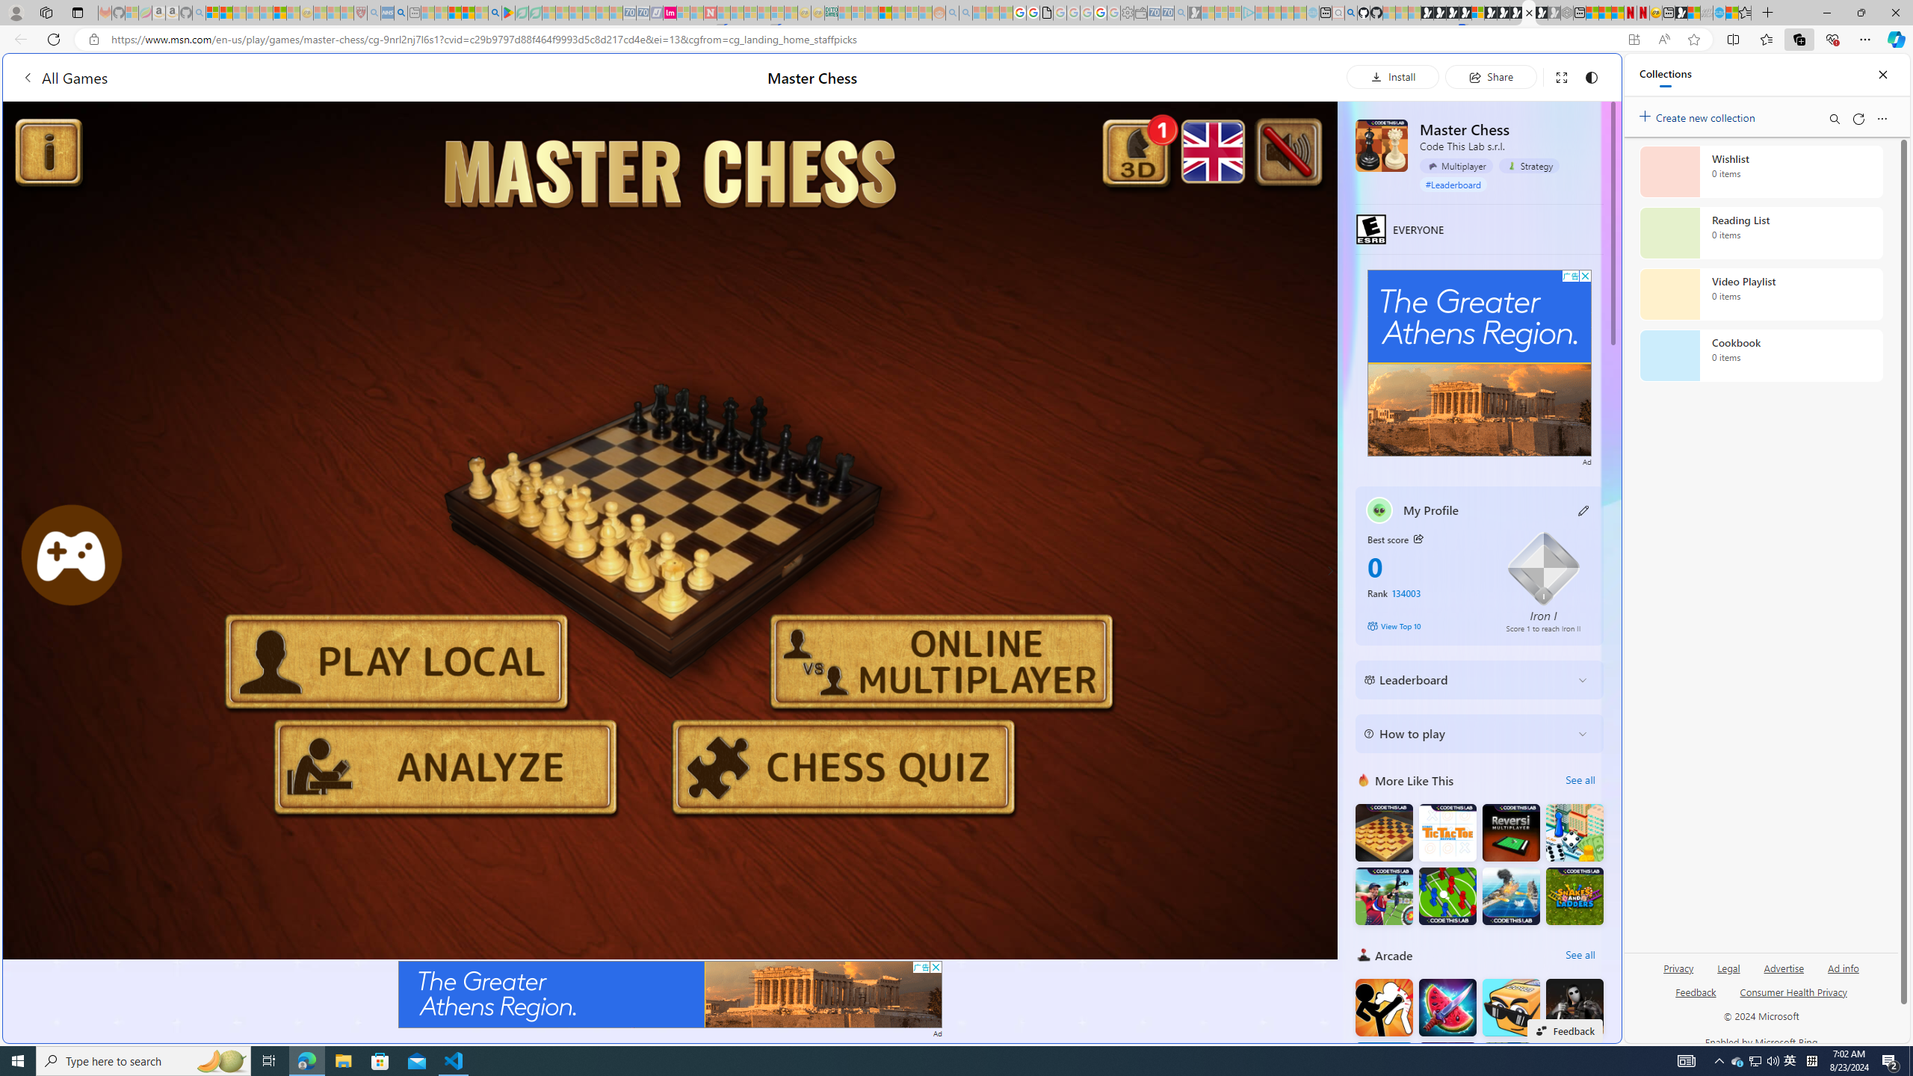 The image size is (1913, 1076). What do you see at coordinates (1212, 143) in the screenshot?
I see `Search or enter web address` at bounding box center [1212, 143].